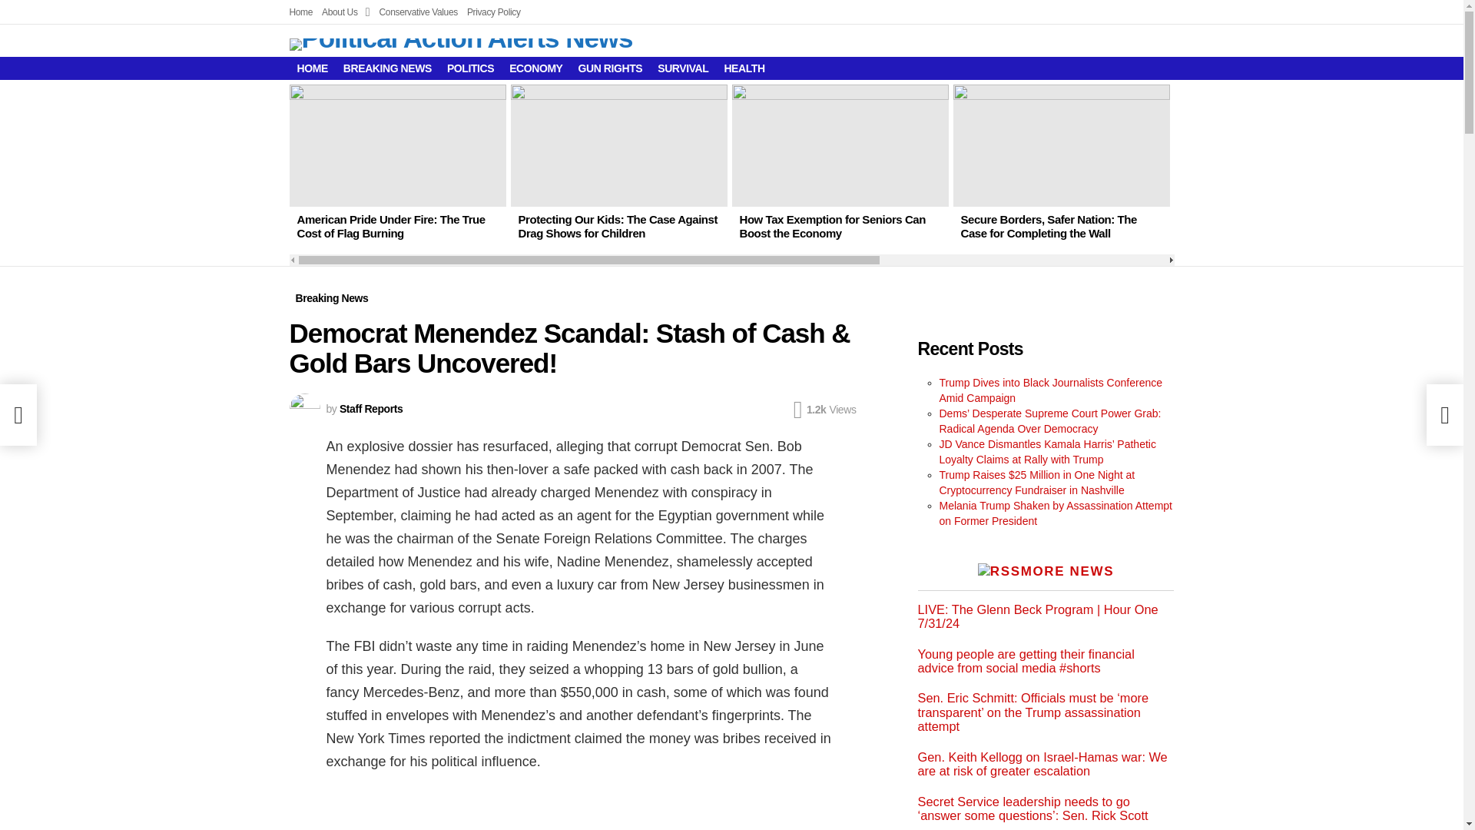 The height and width of the screenshot is (830, 1475). Describe the element at coordinates (610, 68) in the screenshot. I see `GUN RIGHTS` at that location.